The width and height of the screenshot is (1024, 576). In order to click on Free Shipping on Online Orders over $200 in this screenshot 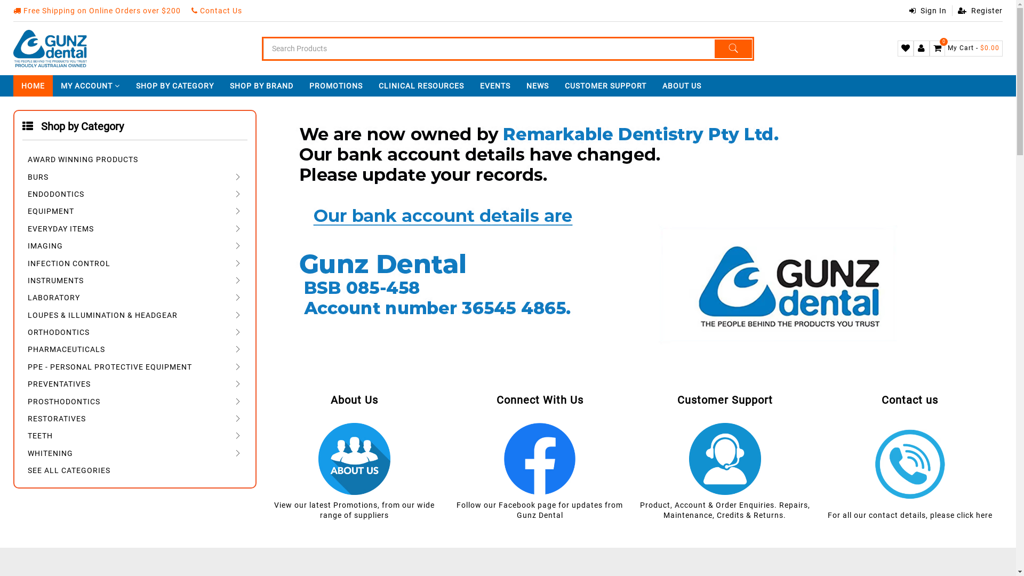, I will do `click(97, 11)`.